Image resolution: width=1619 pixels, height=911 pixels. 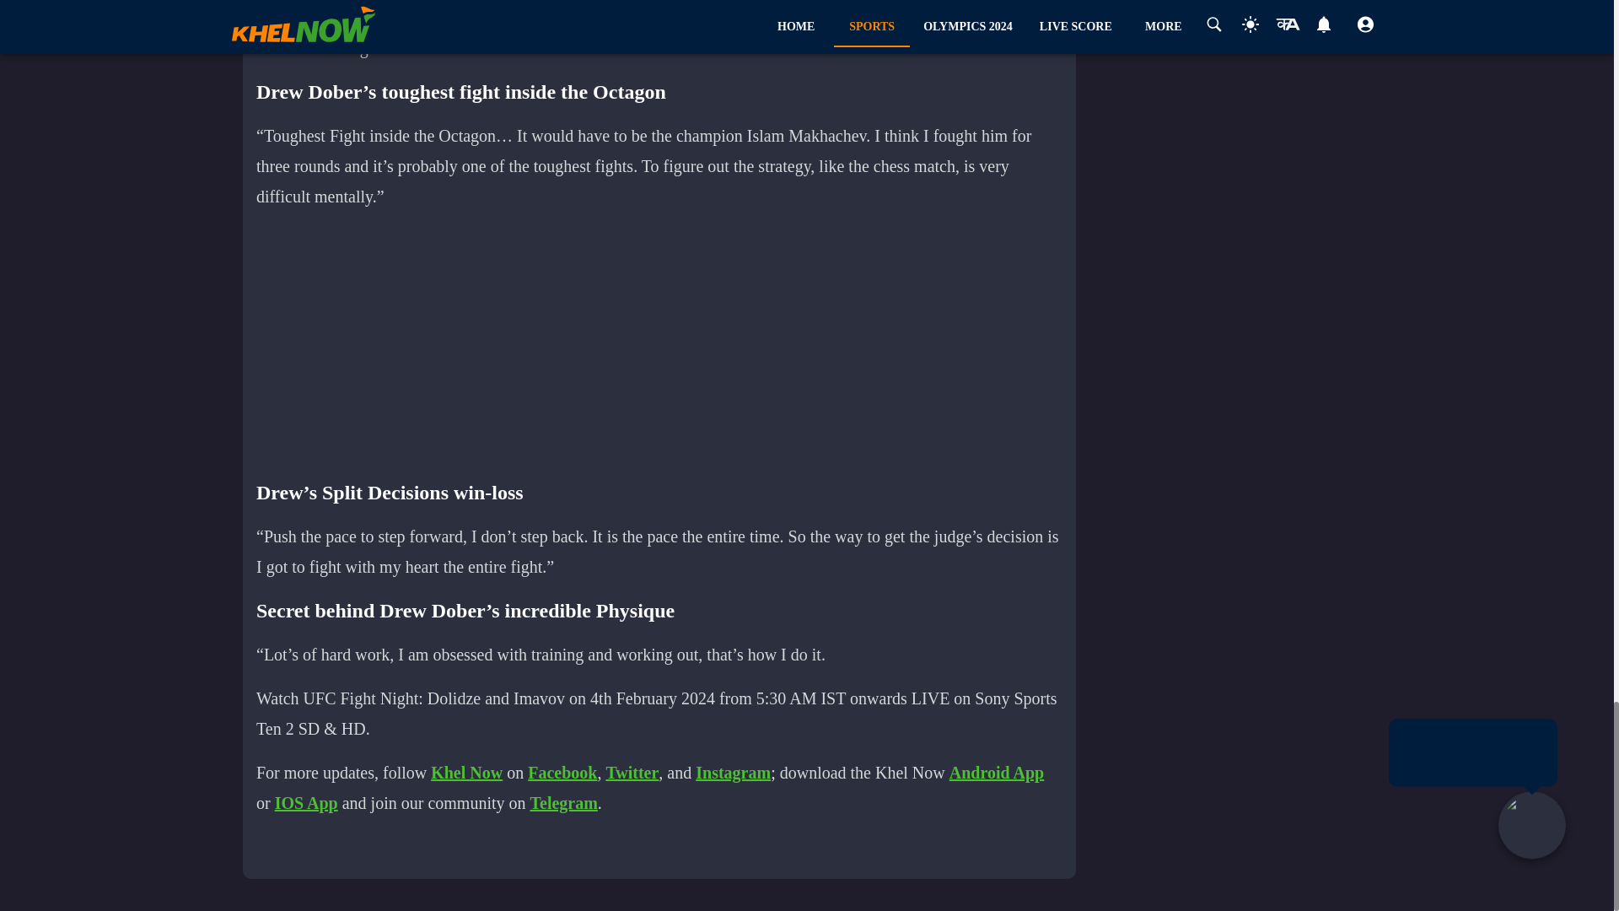 I want to click on Instagram, so click(x=733, y=773).